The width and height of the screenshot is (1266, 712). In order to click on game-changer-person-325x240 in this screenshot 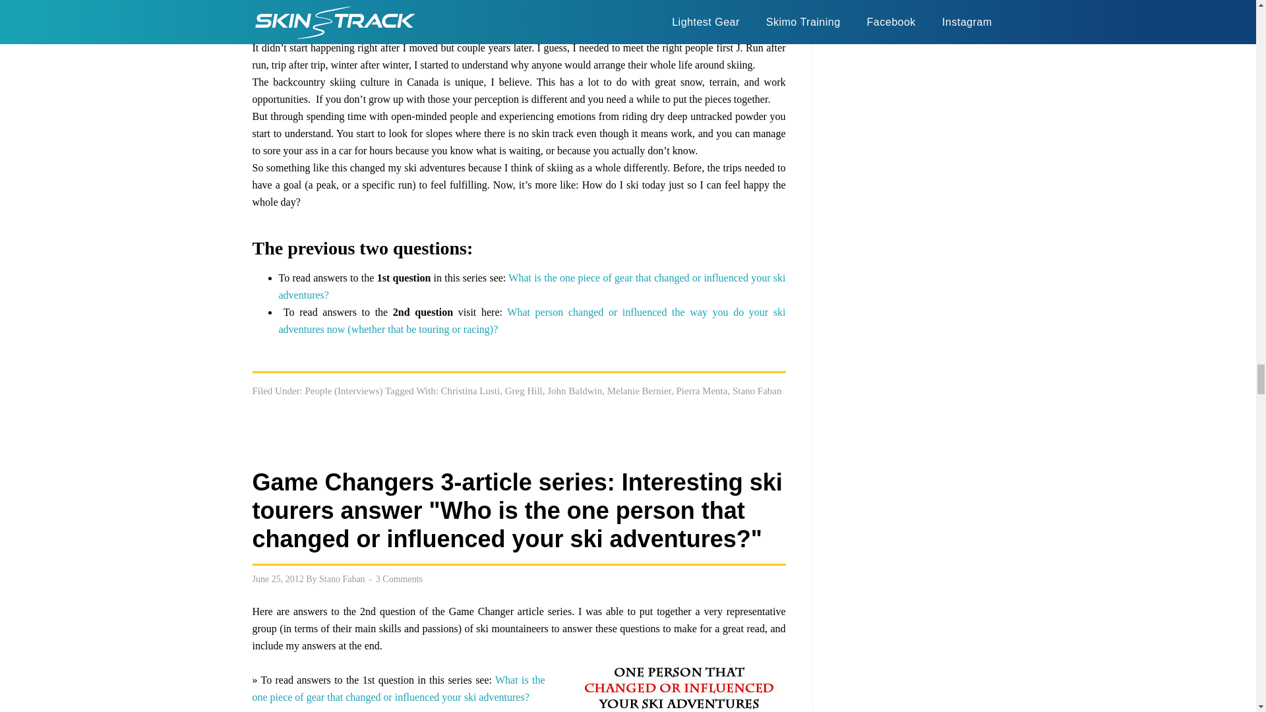, I will do `click(678, 683)`.